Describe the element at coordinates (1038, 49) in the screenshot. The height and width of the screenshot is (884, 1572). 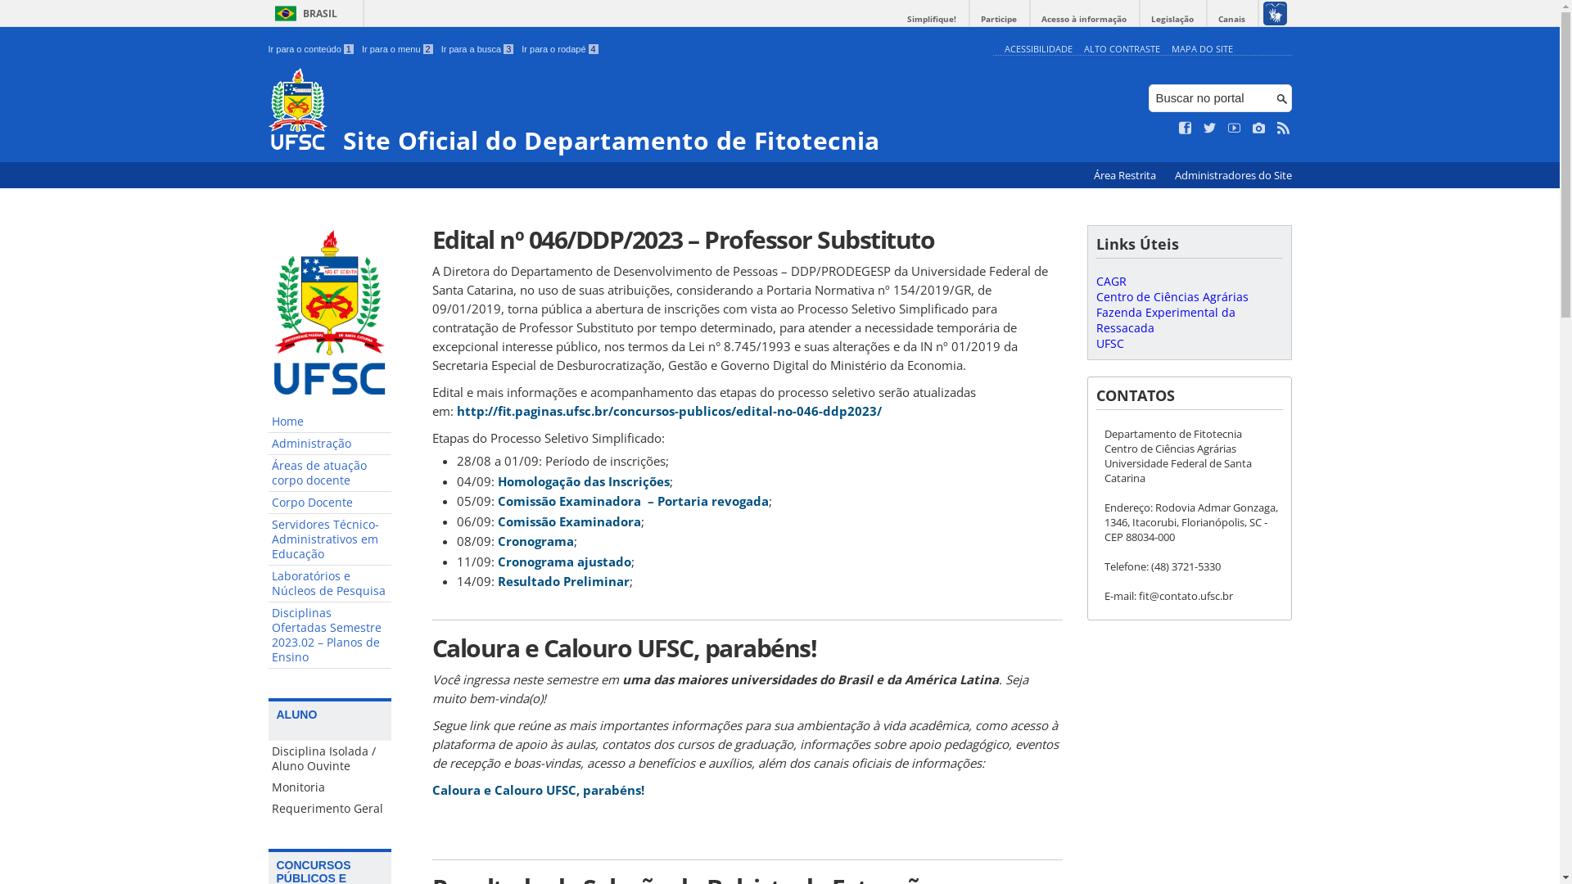
I see `ACESSIBILIDADE` at that location.